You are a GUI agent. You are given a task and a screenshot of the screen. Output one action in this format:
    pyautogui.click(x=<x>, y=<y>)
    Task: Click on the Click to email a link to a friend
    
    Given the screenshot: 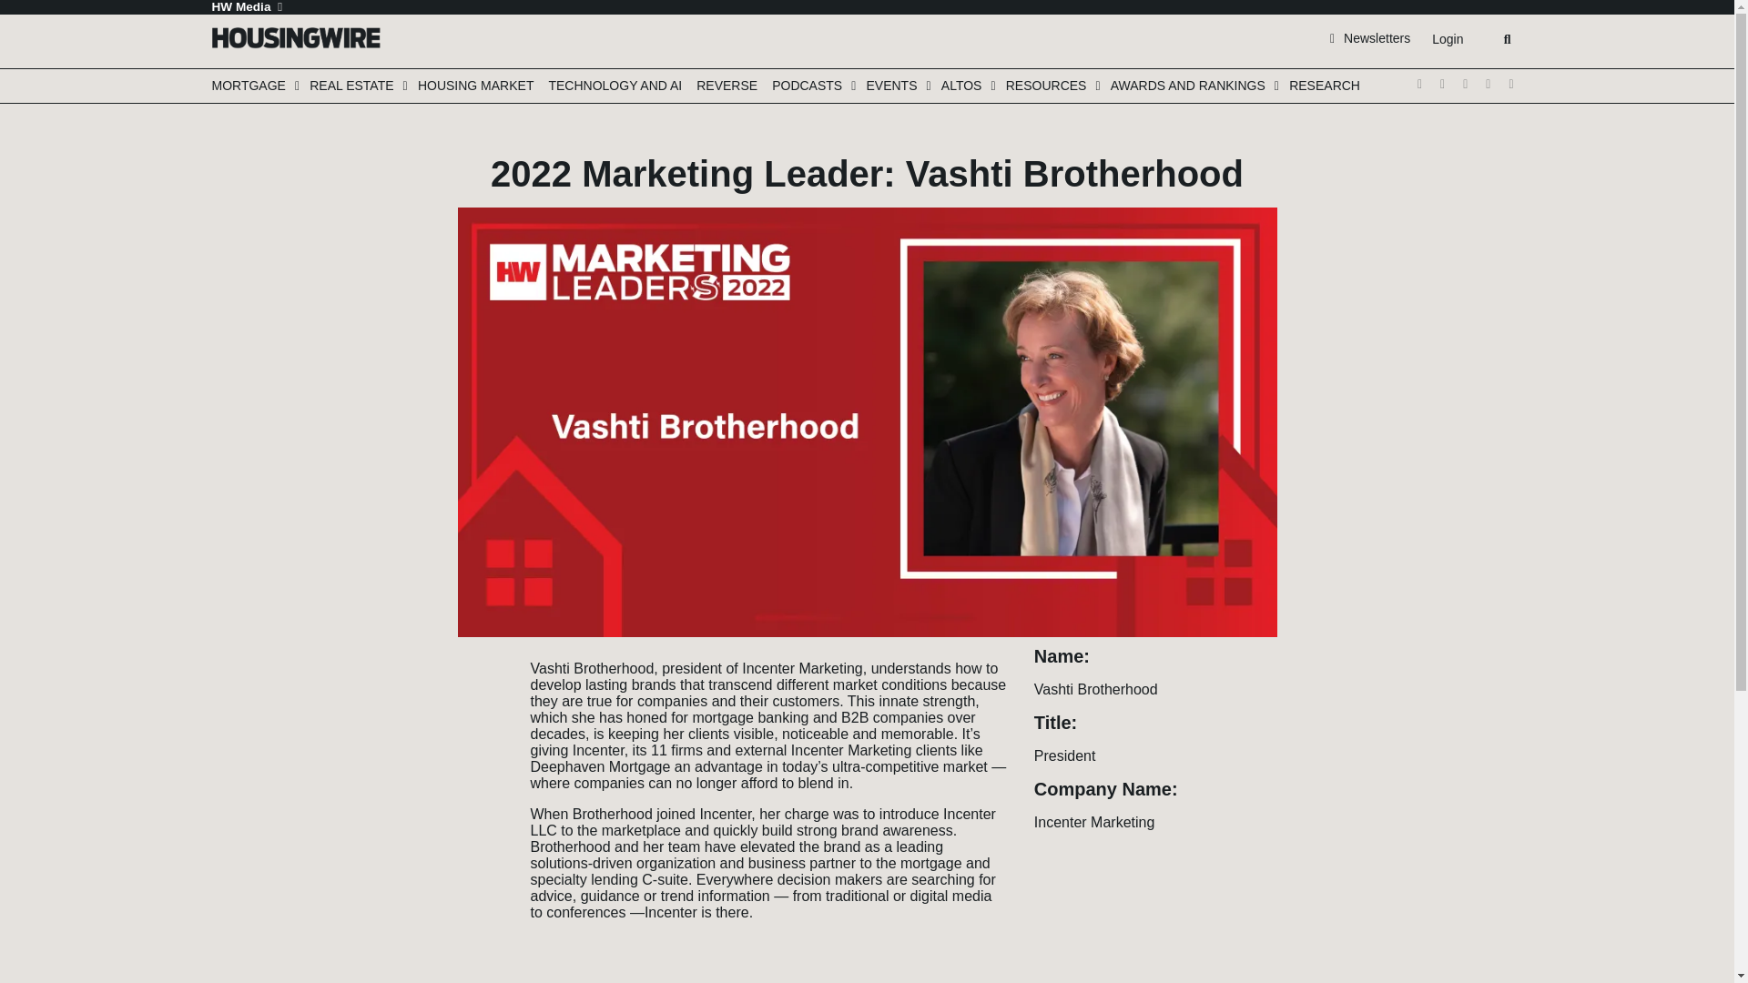 What is the action you would take?
    pyautogui.click(x=477, y=745)
    